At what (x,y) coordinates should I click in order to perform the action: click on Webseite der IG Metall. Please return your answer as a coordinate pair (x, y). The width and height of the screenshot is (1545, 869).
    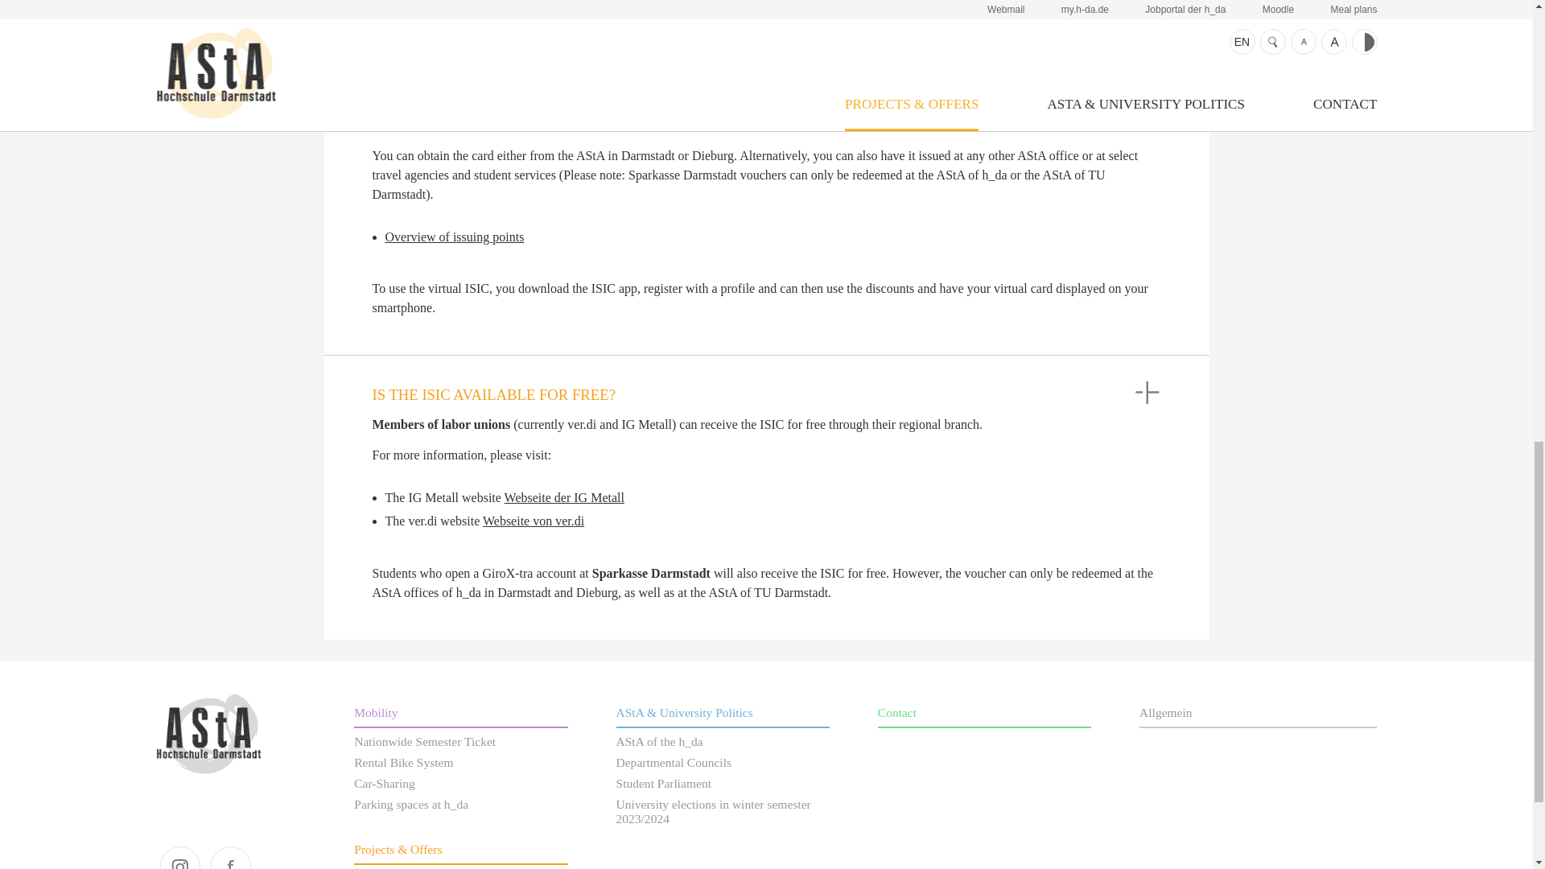
    Looking at the image, I should click on (564, 497).